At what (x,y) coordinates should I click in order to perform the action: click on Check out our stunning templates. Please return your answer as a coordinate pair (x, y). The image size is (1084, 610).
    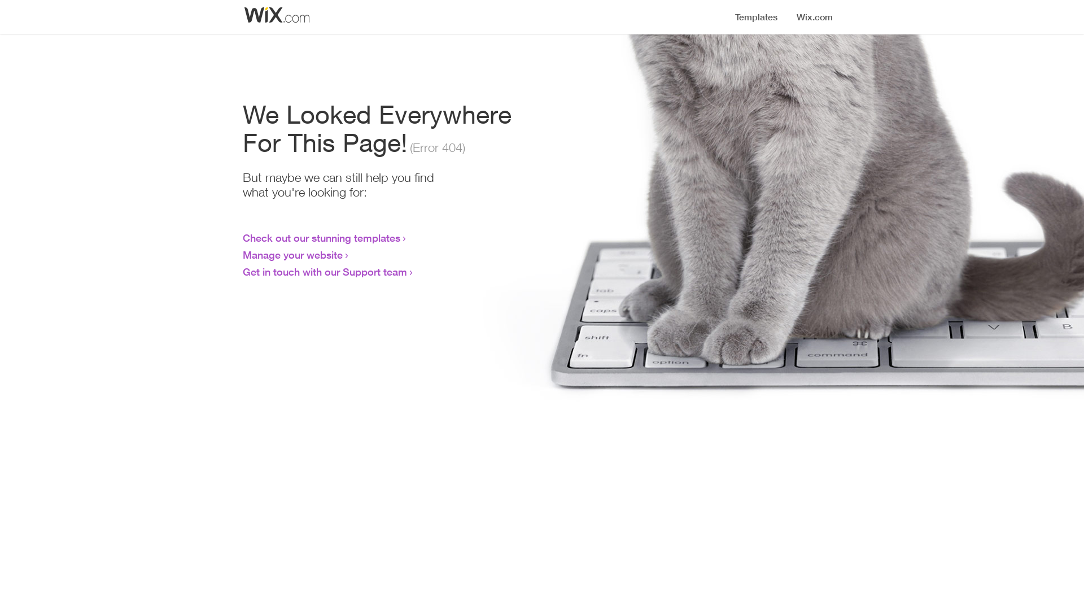
    Looking at the image, I should click on (322, 238).